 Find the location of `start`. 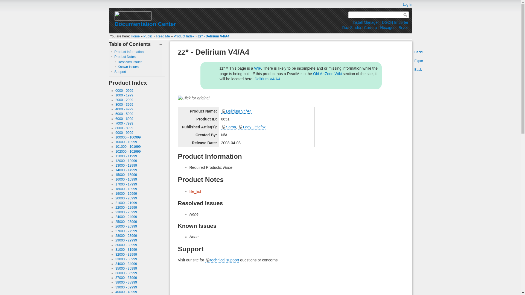

start is located at coordinates (135, 36).